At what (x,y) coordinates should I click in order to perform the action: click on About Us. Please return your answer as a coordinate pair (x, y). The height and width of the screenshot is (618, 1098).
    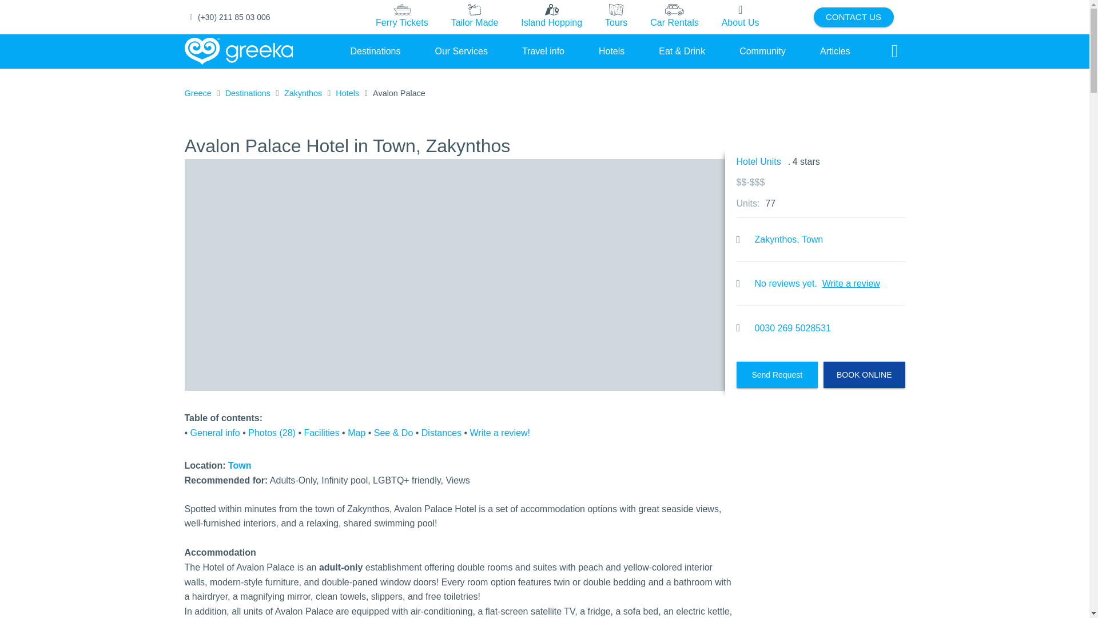
    Looking at the image, I should click on (740, 17).